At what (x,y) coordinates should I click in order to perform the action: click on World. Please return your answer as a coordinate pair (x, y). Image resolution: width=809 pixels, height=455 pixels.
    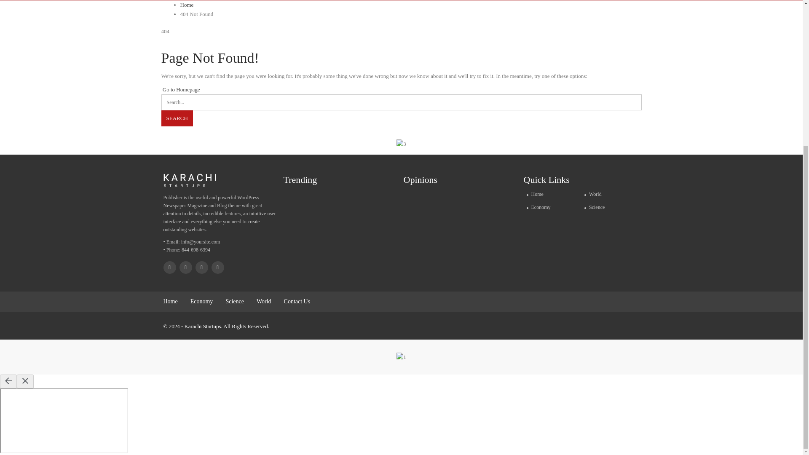
    Looking at the image, I should click on (264, 301).